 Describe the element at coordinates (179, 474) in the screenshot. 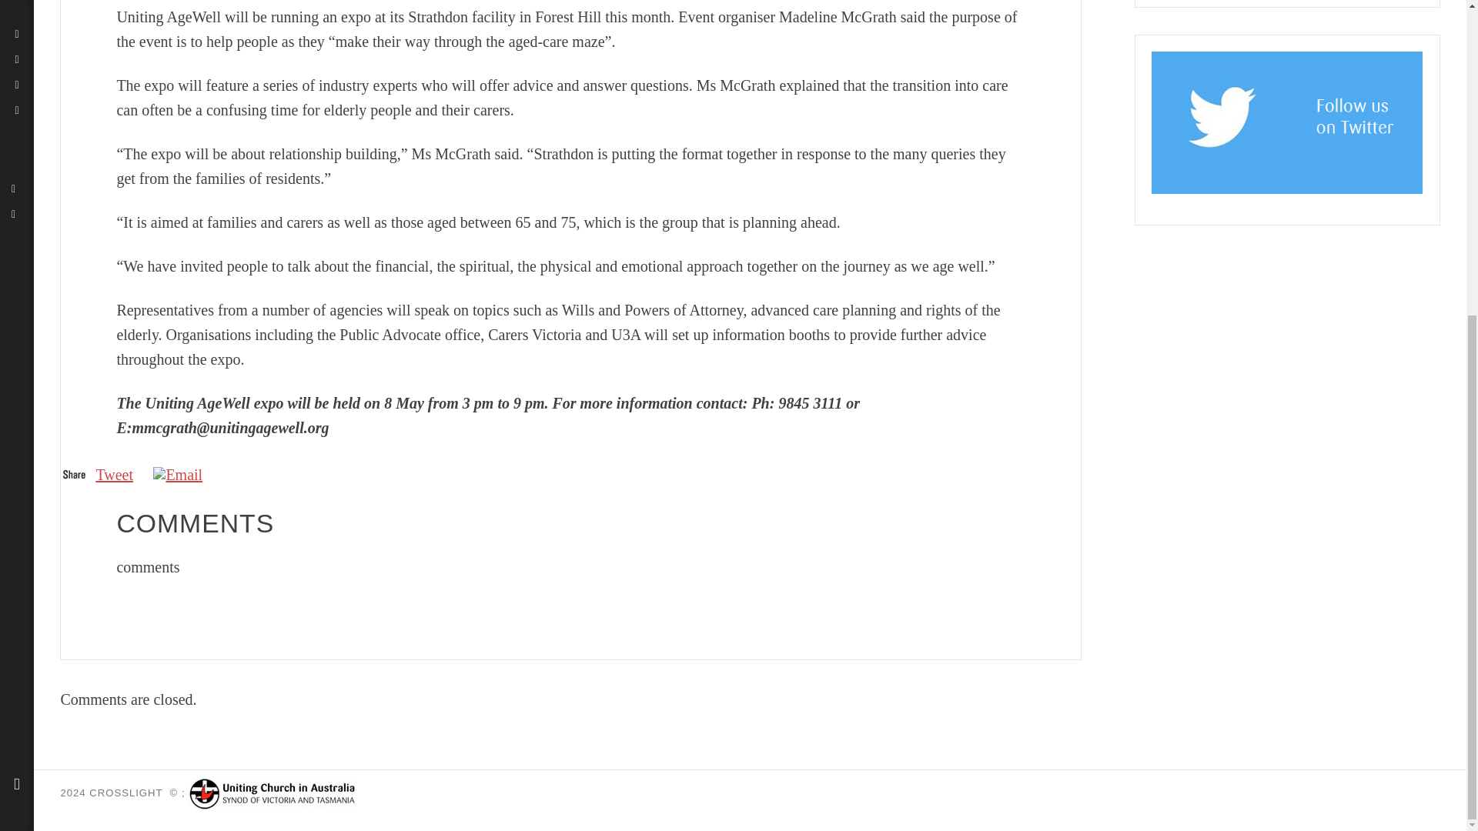

I see `Email` at that location.